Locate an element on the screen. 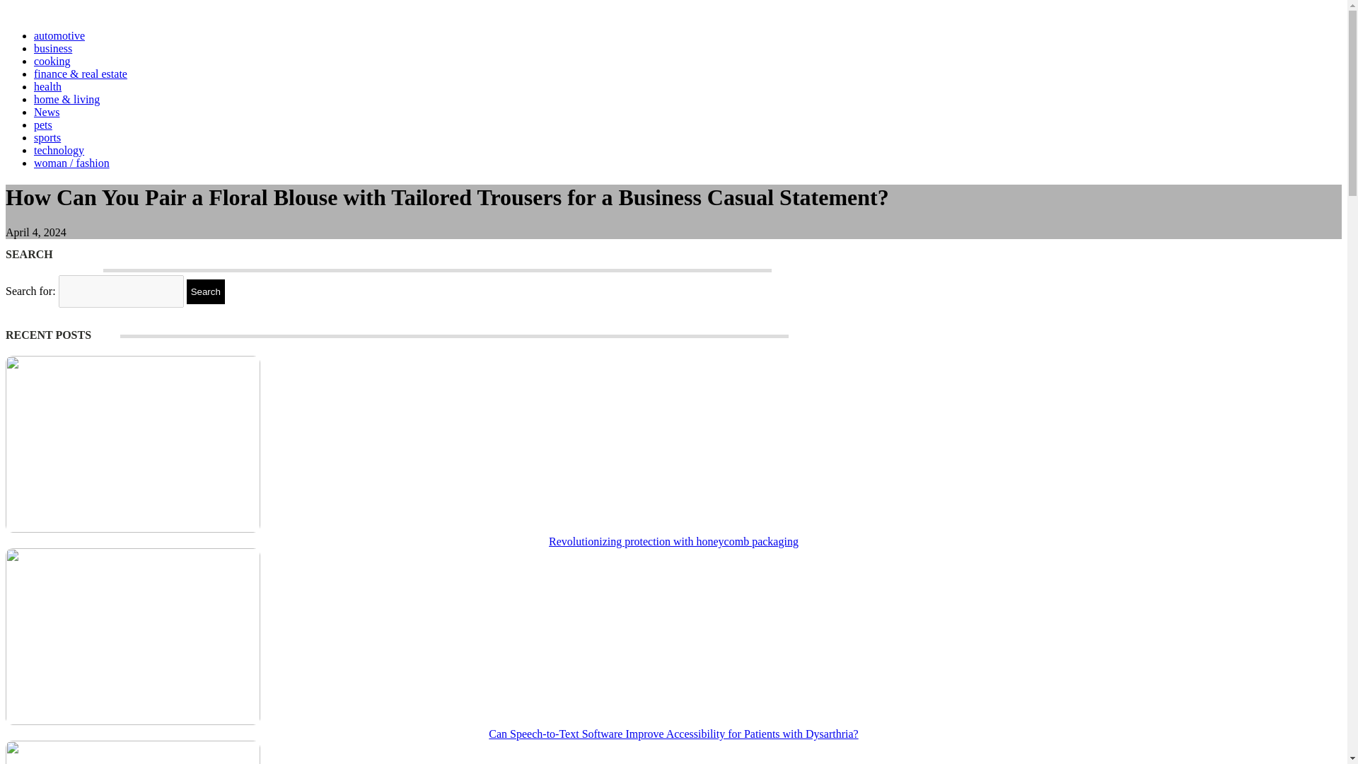 The width and height of the screenshot is (1358, 764). Search is located at coordinates (206, 291).